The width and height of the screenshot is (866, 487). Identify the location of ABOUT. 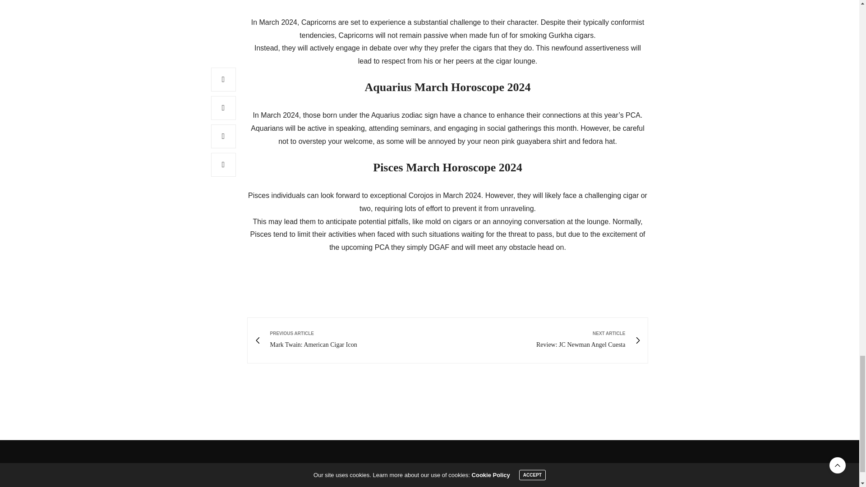
(554, 472).